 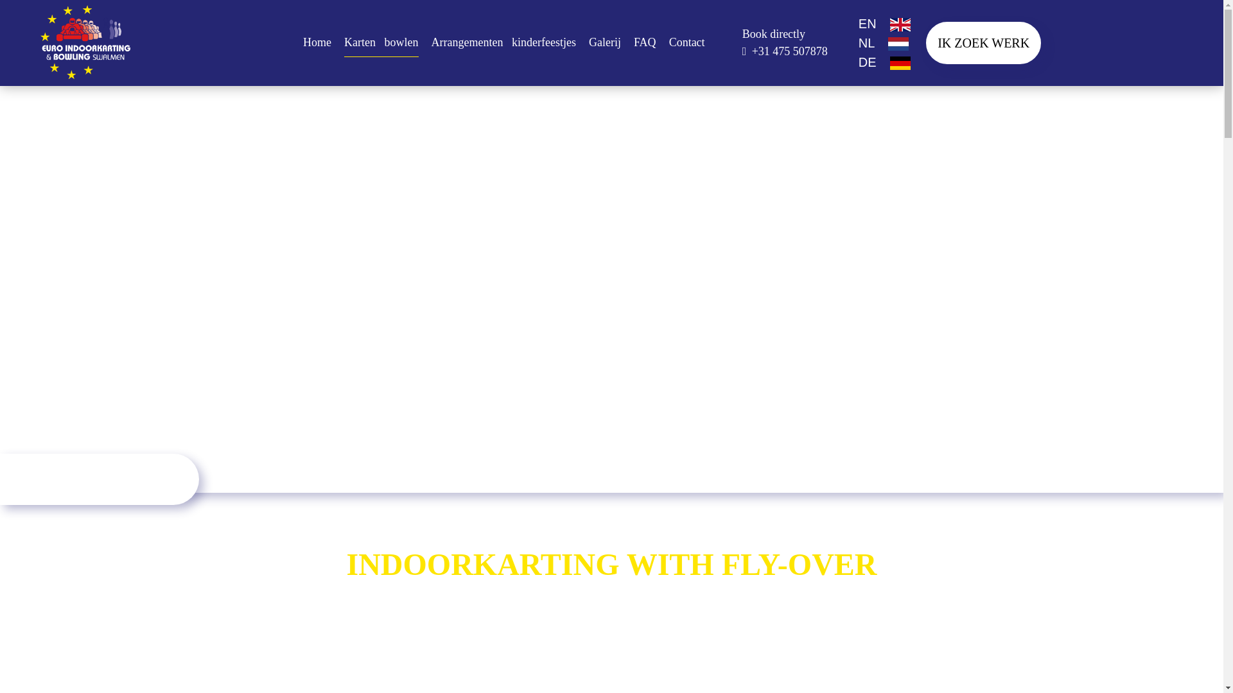 I want to click on Home, so click(x=317, y=42).